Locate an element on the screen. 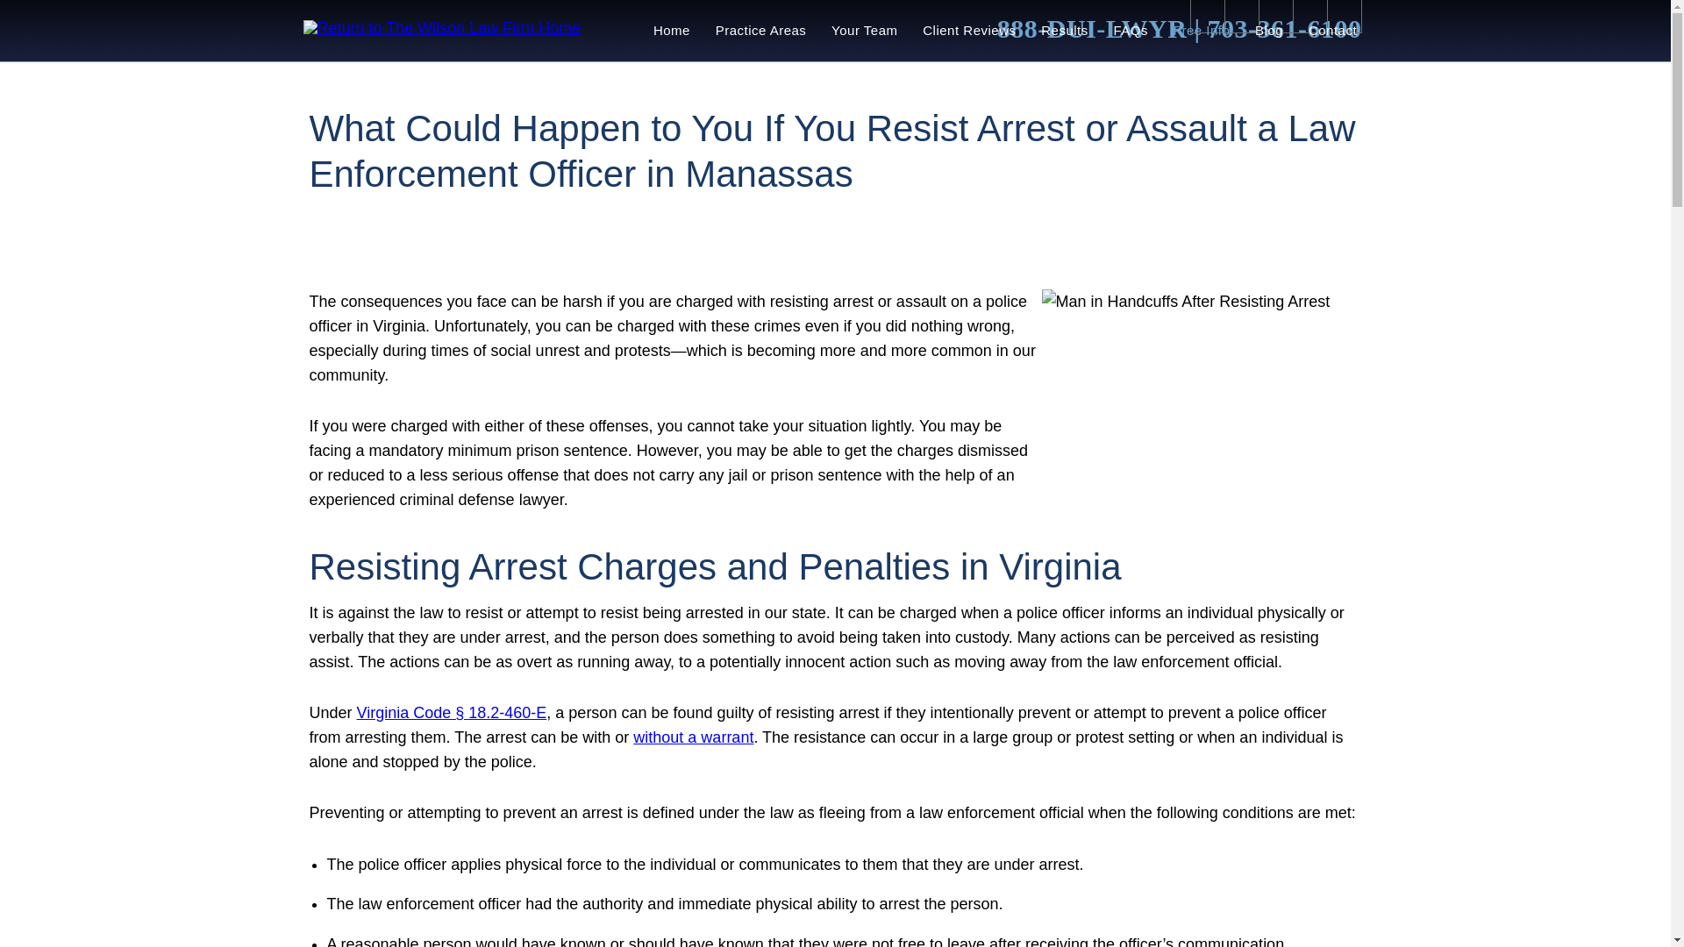  Home is located at coordinates (670, 32).